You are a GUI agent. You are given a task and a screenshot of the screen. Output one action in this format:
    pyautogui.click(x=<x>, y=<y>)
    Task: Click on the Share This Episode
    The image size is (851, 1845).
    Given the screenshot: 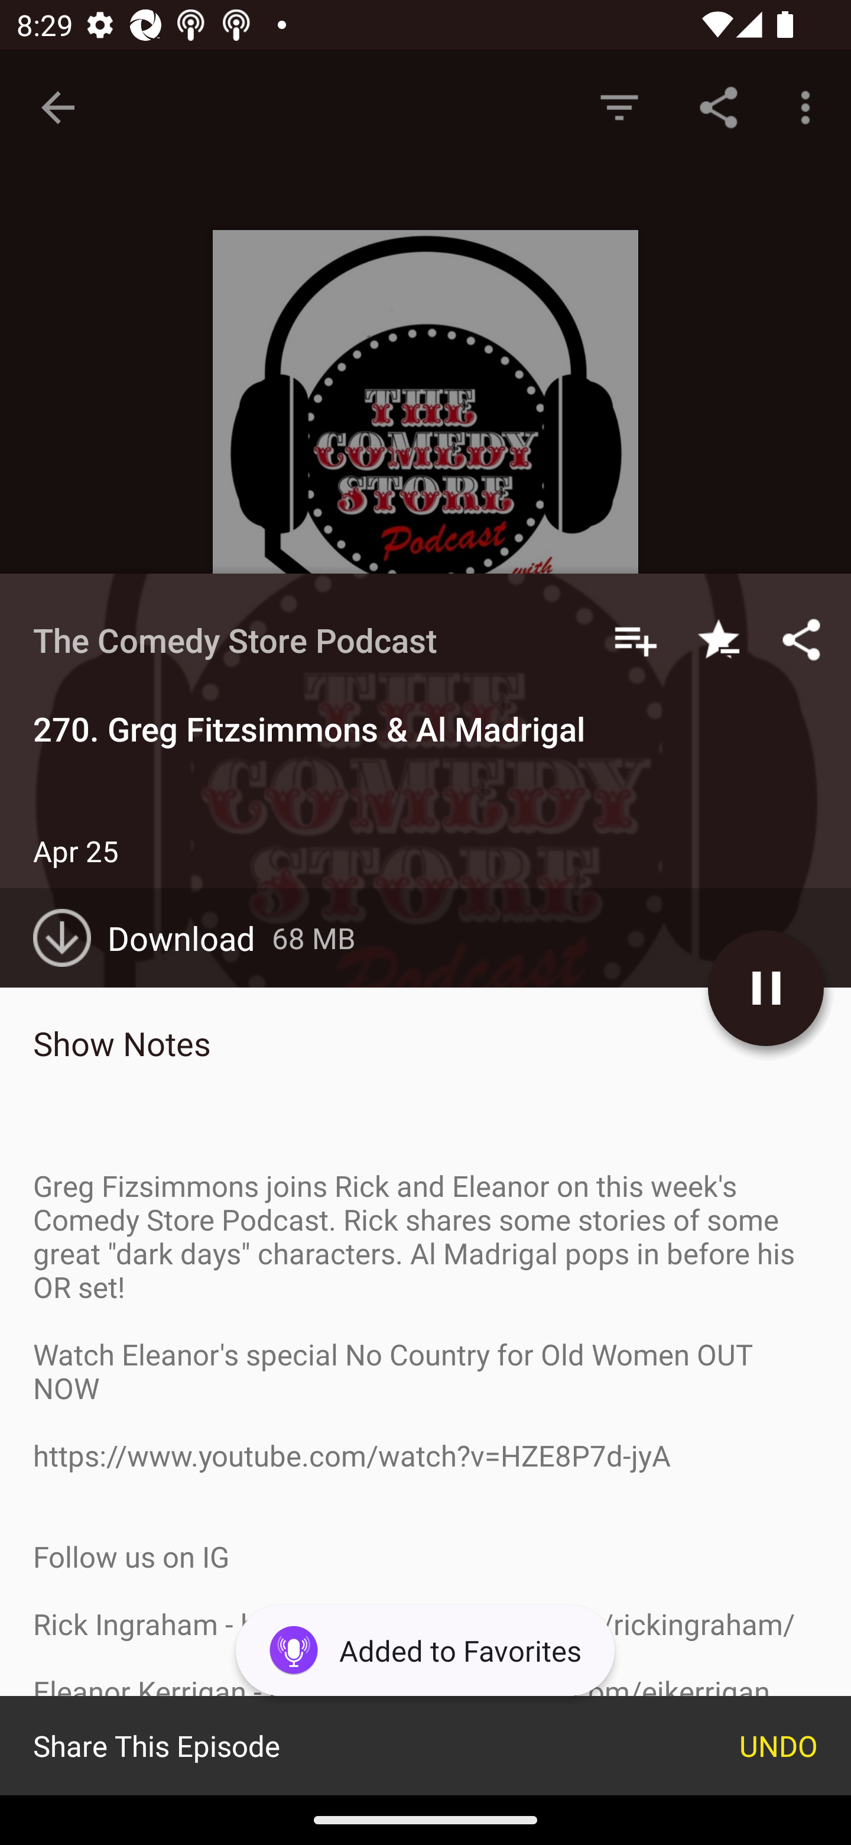 What is the action you would take?
    pyautogui.click(x=353, y=1745)
    